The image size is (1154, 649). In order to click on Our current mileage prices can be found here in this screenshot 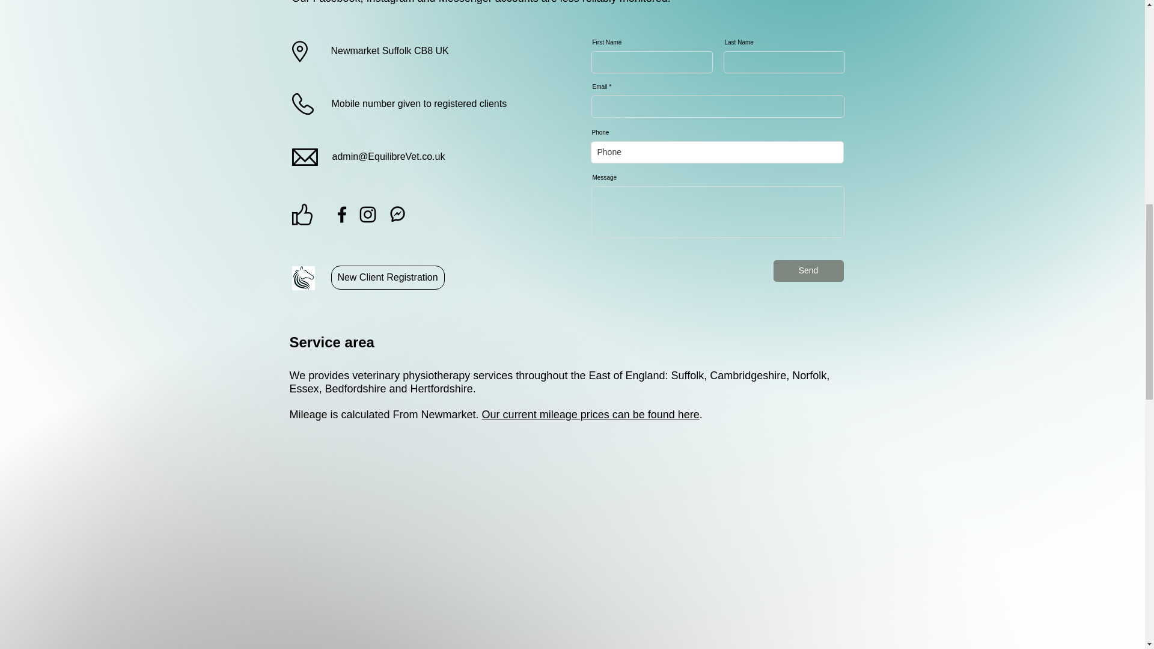, I will do `click(590, 415)`.